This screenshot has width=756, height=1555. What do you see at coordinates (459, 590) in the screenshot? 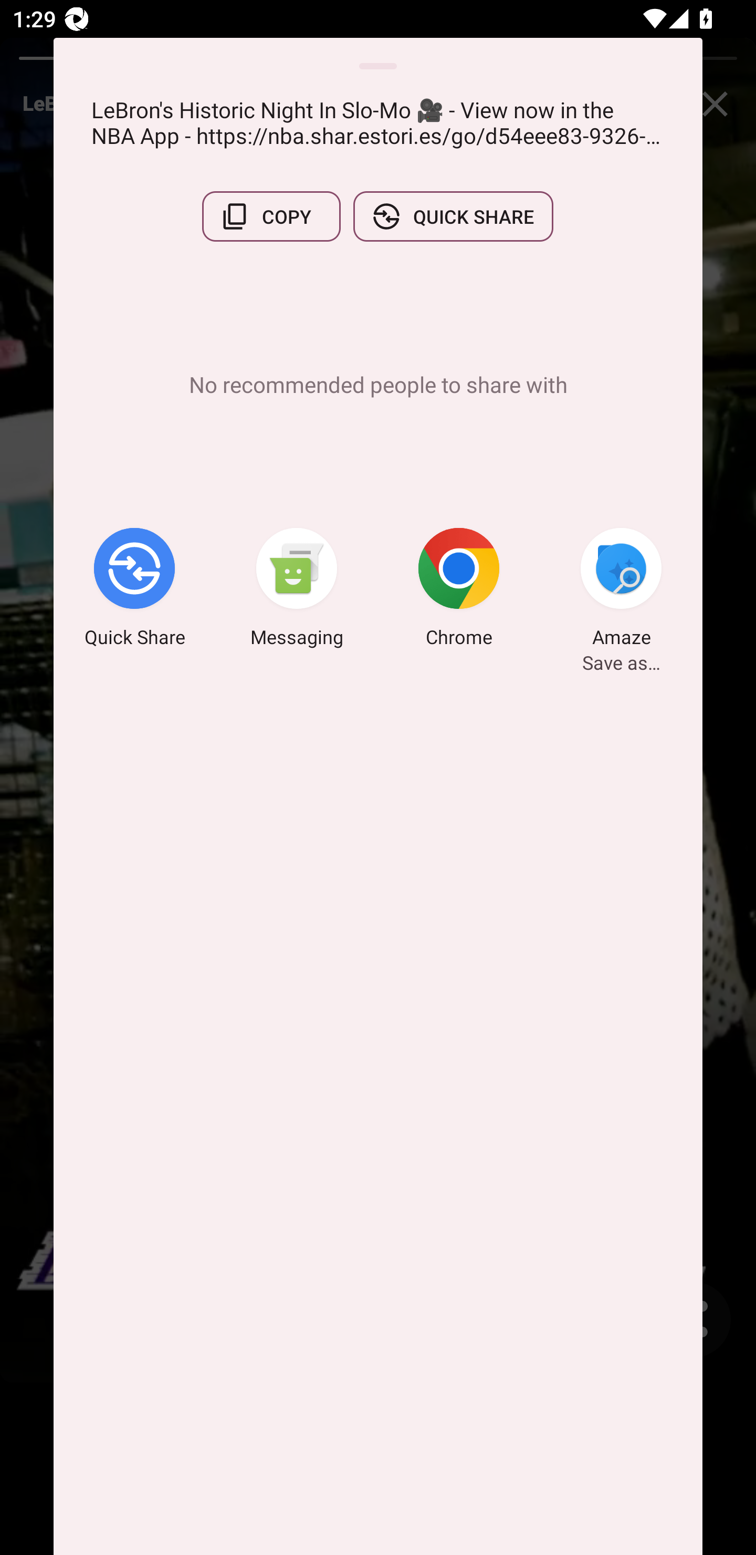
I see `Chrome` at bounding box center [459, 590].